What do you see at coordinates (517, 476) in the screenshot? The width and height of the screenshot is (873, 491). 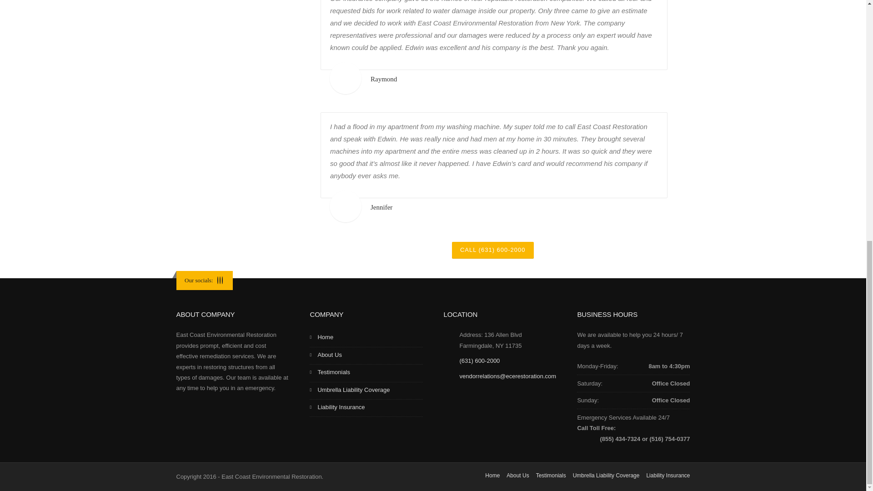 I see `About Us` at bounding box center [517, 476].